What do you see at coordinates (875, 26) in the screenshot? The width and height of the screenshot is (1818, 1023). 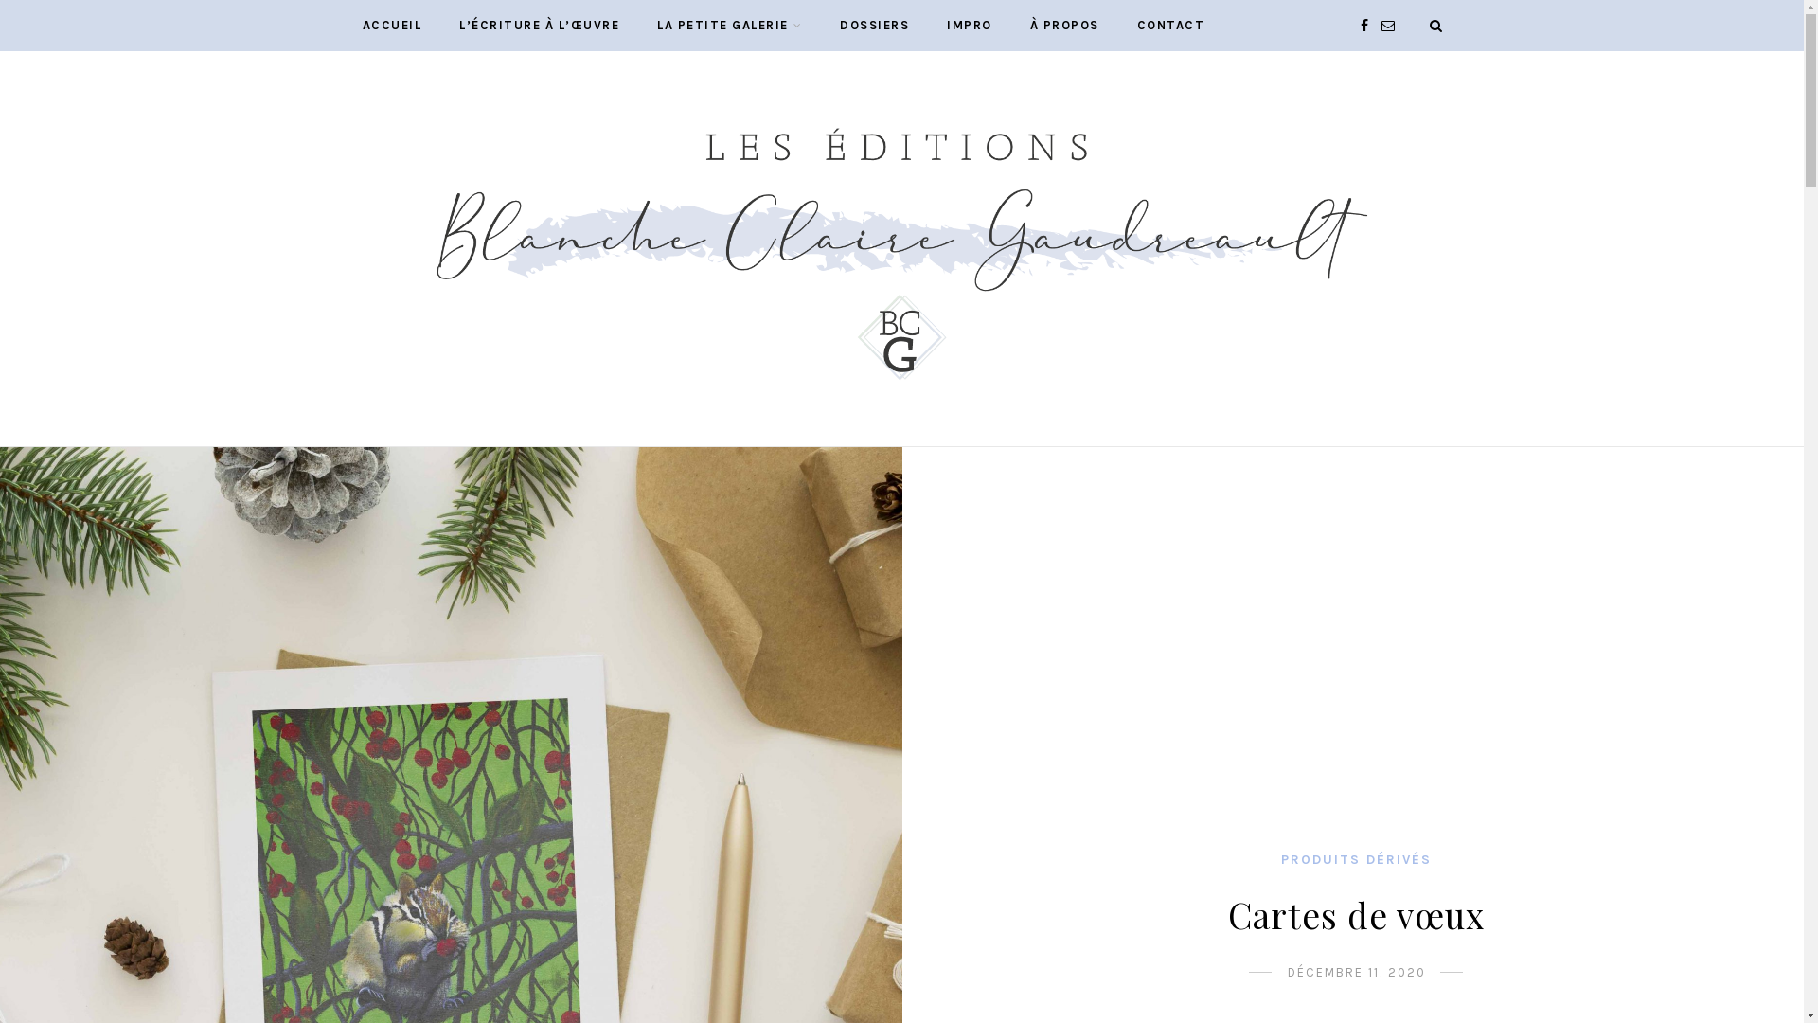 I see `DOSSIERS` at bounding box center [875, 26].